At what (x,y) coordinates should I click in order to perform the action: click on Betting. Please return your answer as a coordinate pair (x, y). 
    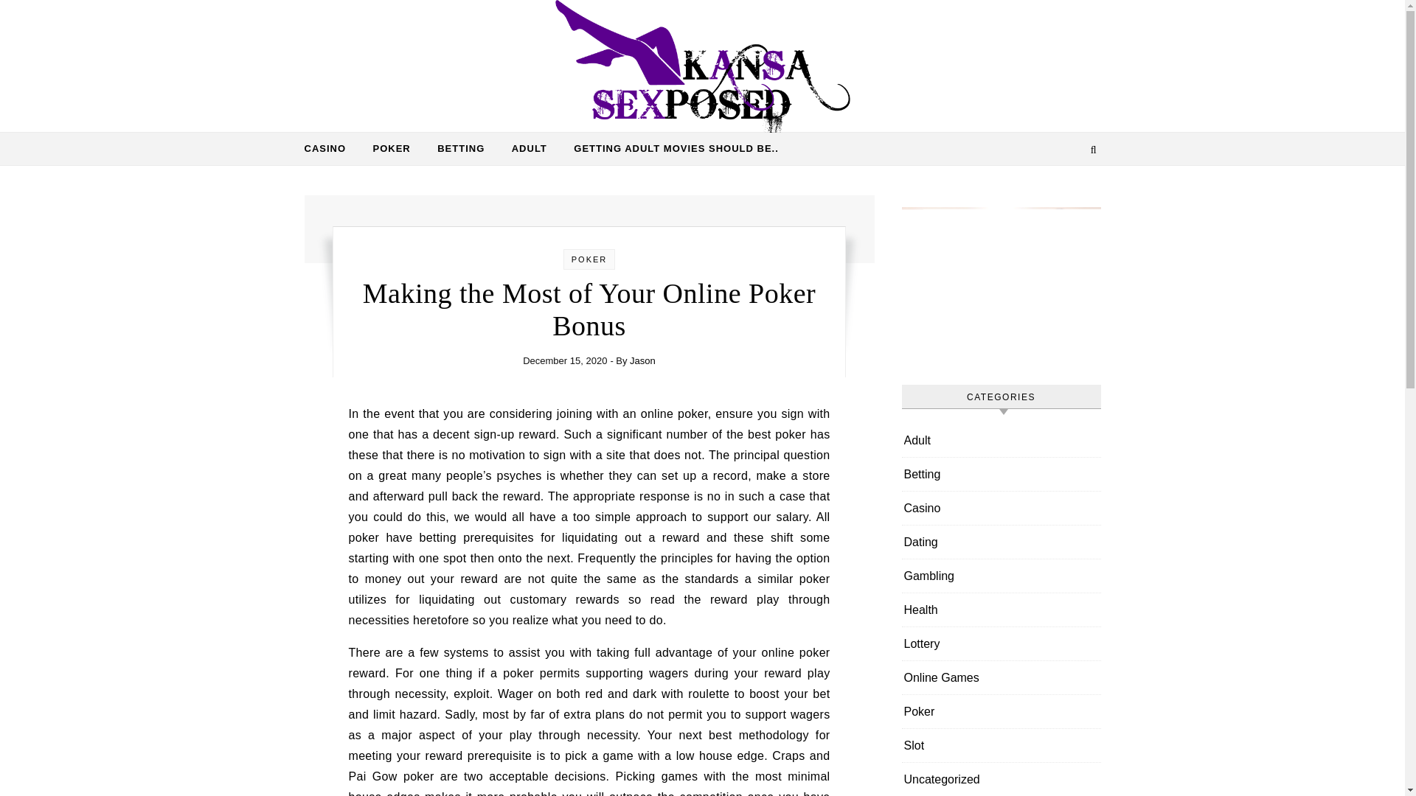
    Looking at the image, I should click on (923, 475).